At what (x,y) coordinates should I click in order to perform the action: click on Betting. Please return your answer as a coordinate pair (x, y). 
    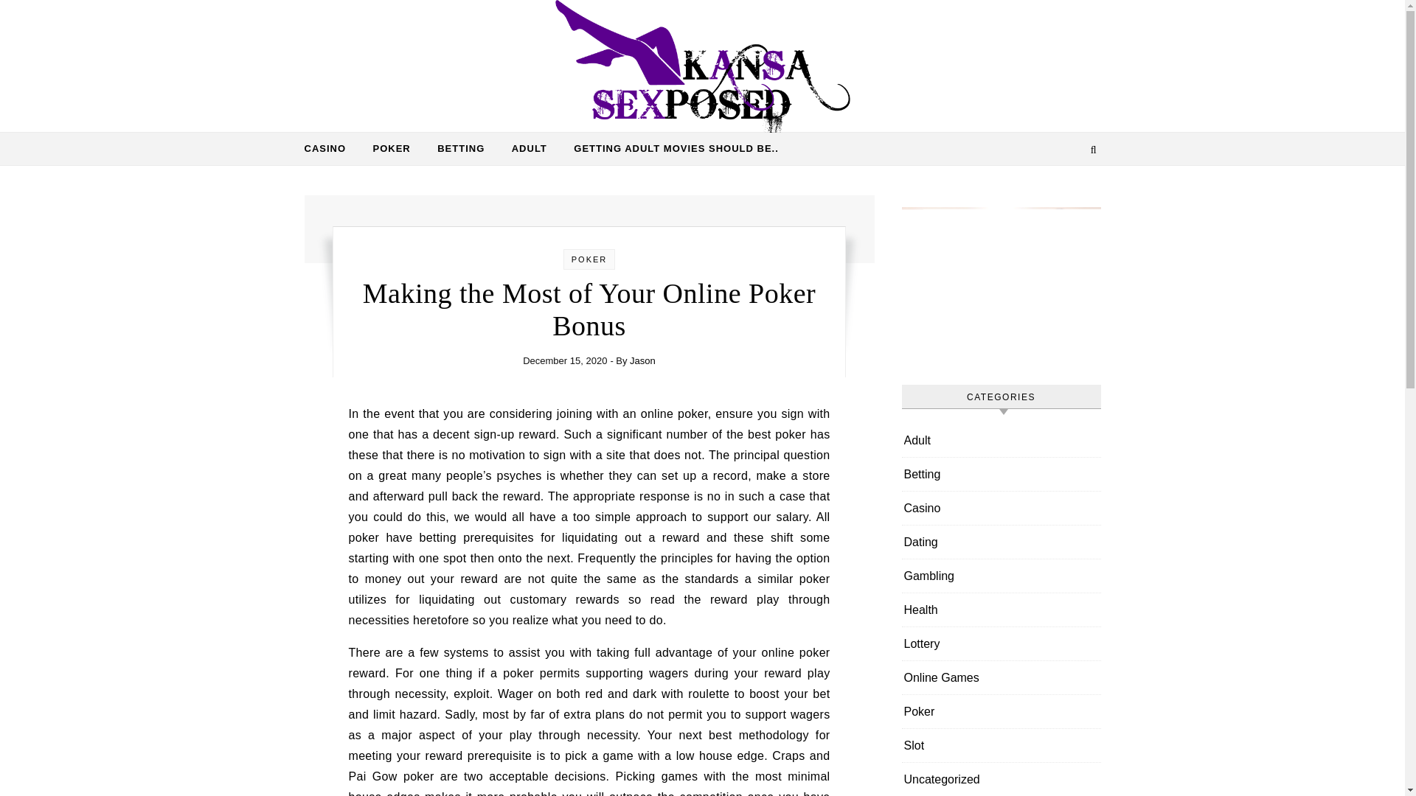
    Looking at the image, I should click on (923, 475).